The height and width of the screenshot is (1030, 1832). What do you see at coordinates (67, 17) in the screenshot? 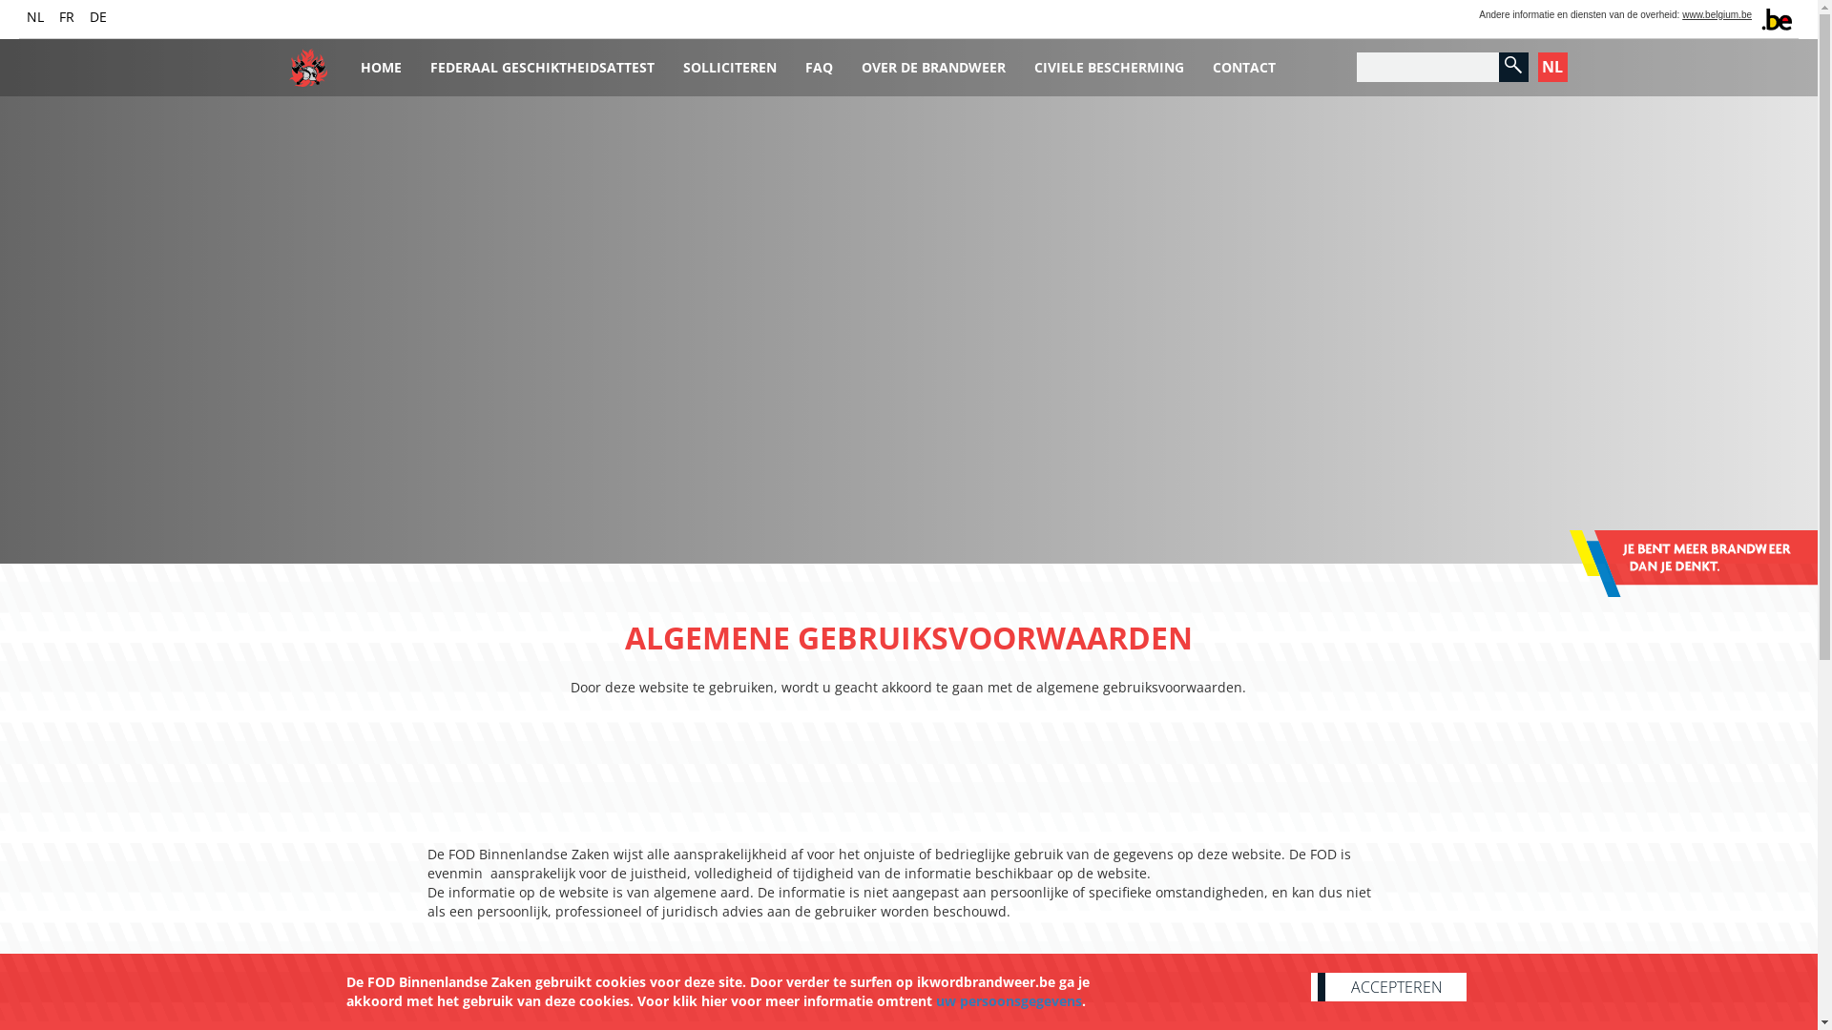
I see `FR` at bounding box center [67, 17].